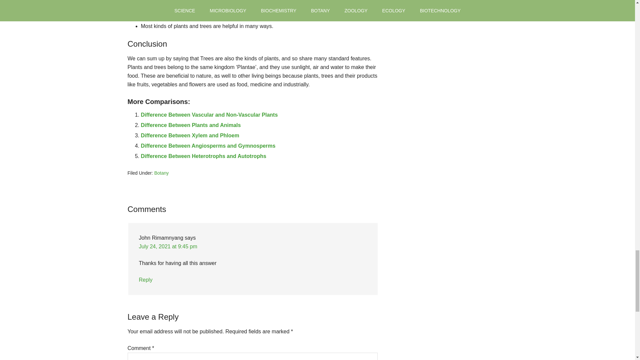 This screenshot has width=640, height=360. Describe the element at coordinates (208, 146) in the screenshot. I see `Difference Between Angiosperms and Gymnosperms` at that location.